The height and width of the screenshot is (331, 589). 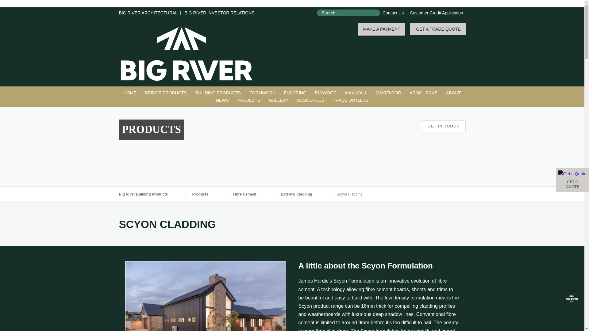 What do you see at coordinates (206, 194) in the screenshot?
I see `Go to Products.` at bounding box center [206, 194].